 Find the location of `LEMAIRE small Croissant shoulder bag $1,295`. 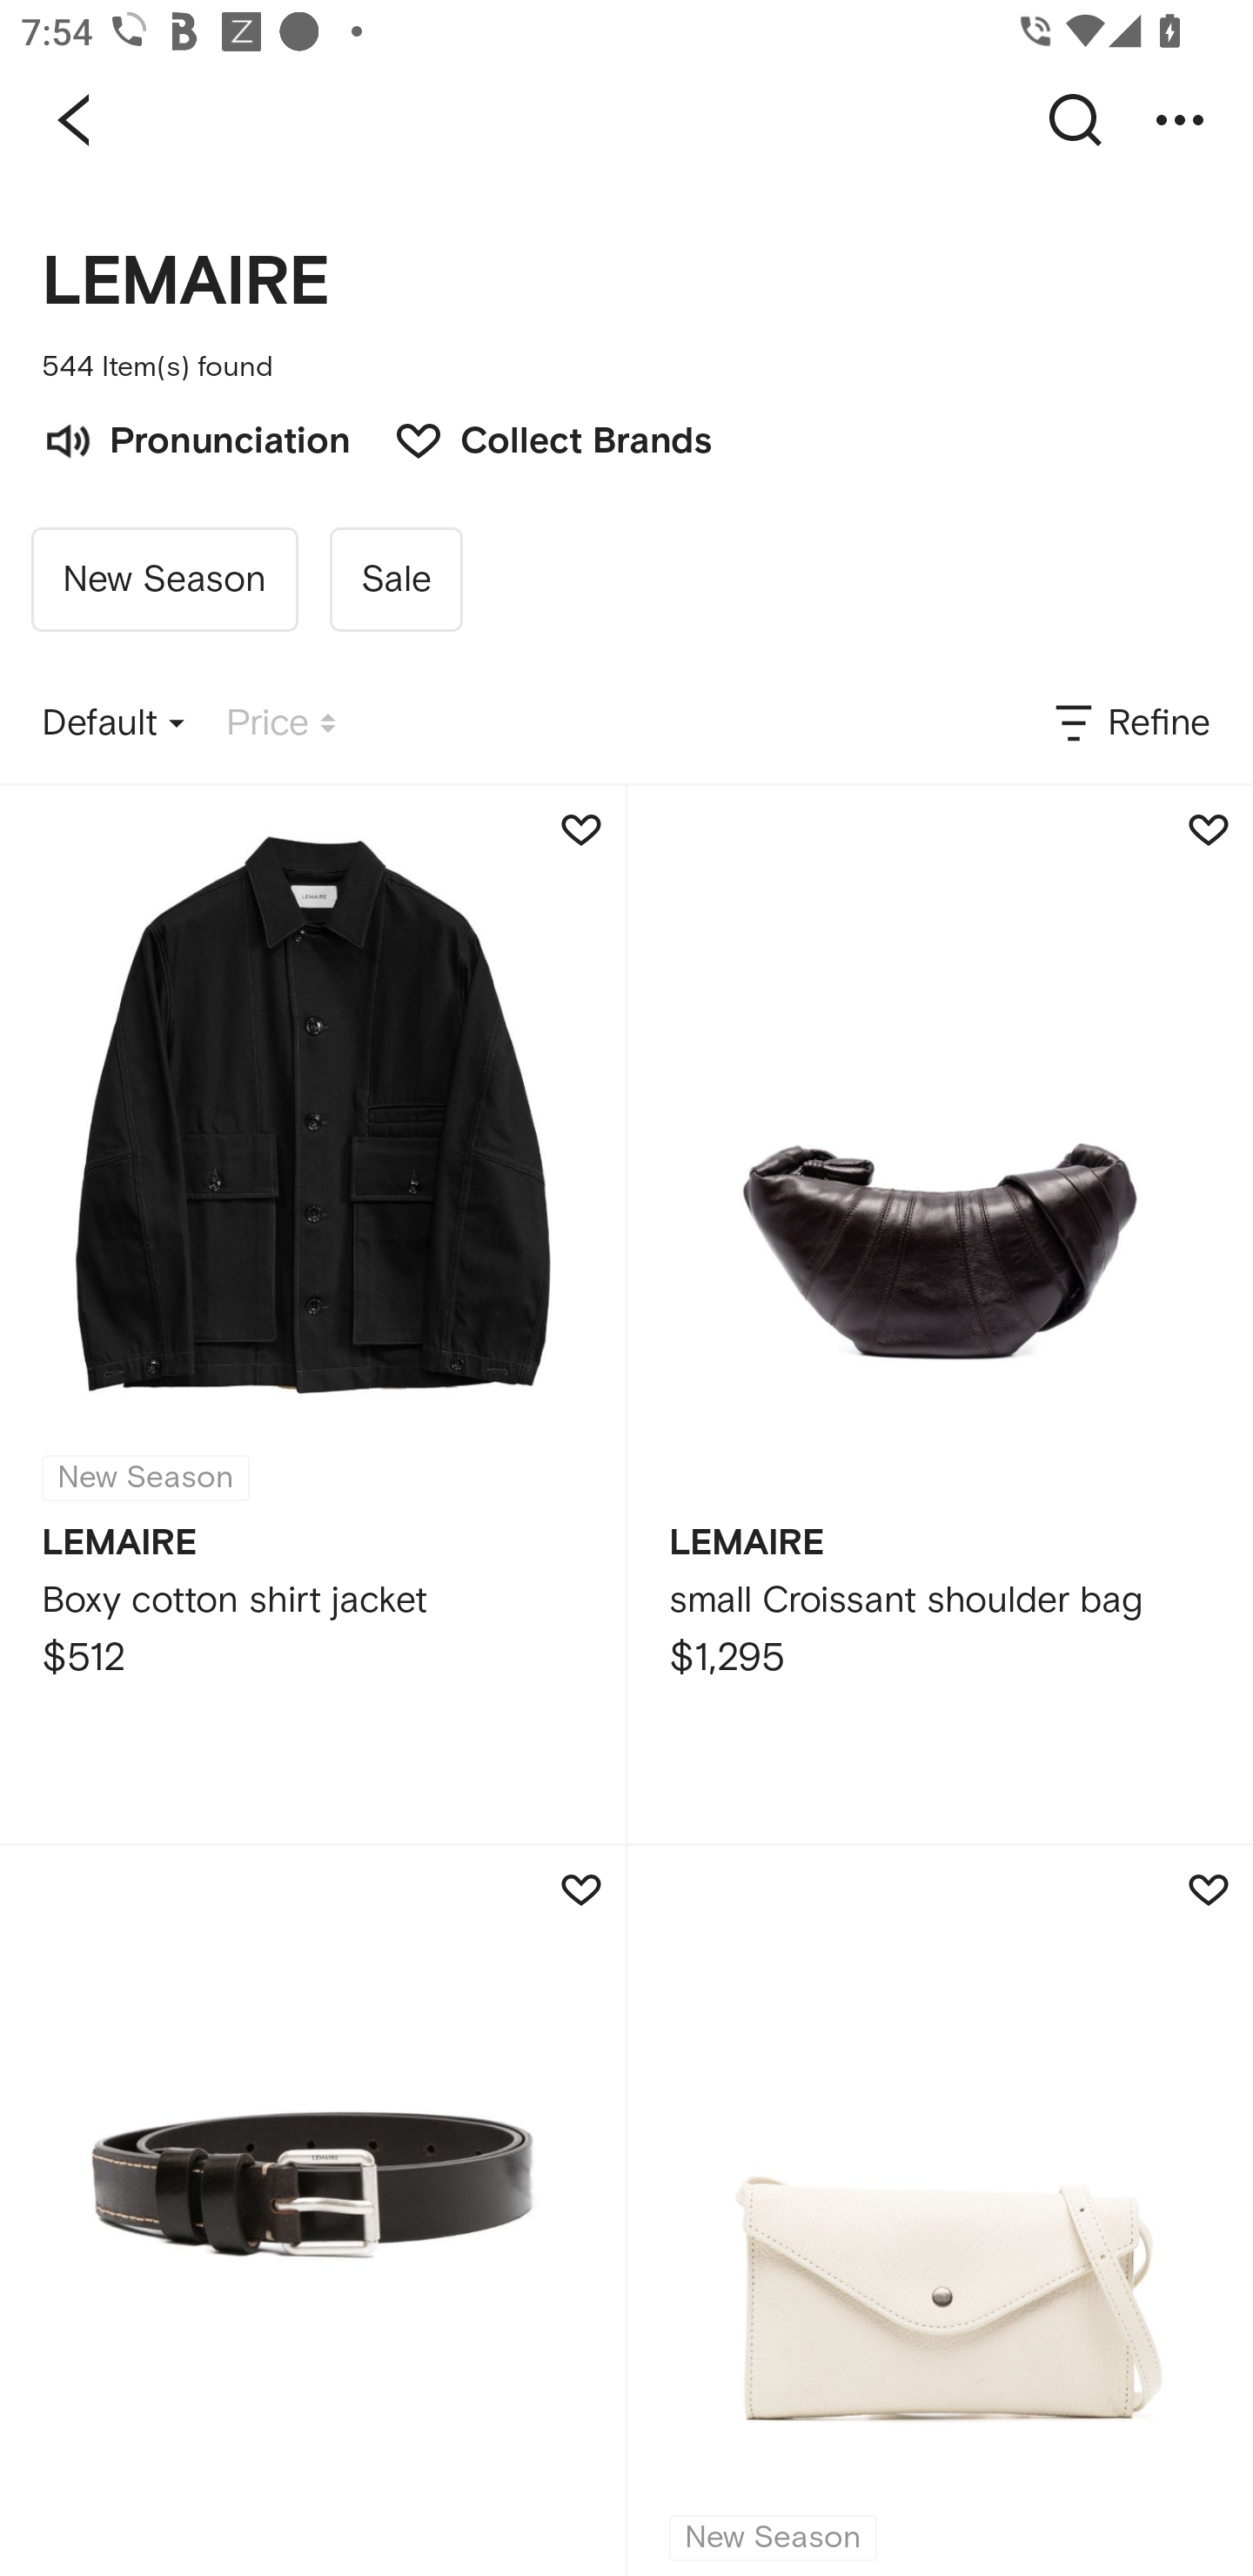

LEMAIRE small Croissant shoulder bag $1,295 is located at coordinates (940, 1314).